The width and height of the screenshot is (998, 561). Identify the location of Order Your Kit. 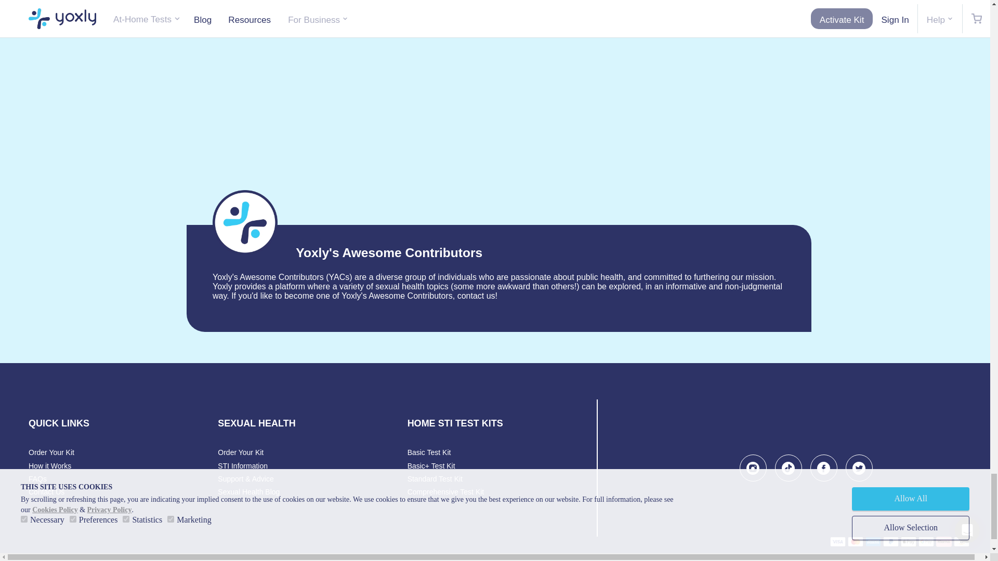
(51, 452).